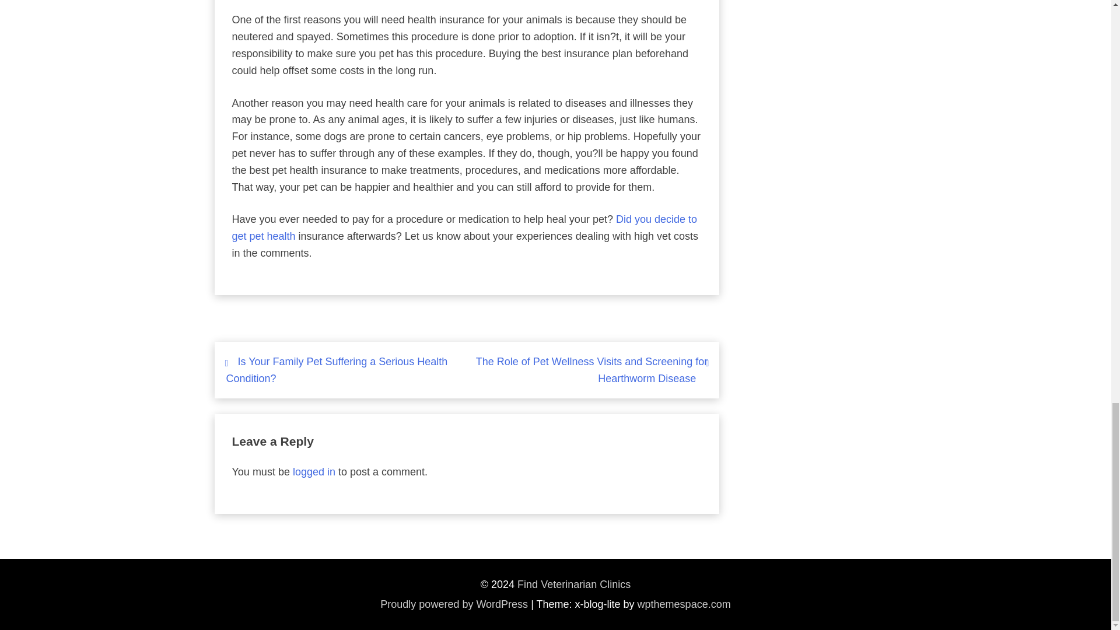 The width and height of the screenshot is (1120, 630). What do you see at coordinates (454, 604) in the screenshot?
I see `Proudly powered by WordPress` at bounding box center [454, 604].